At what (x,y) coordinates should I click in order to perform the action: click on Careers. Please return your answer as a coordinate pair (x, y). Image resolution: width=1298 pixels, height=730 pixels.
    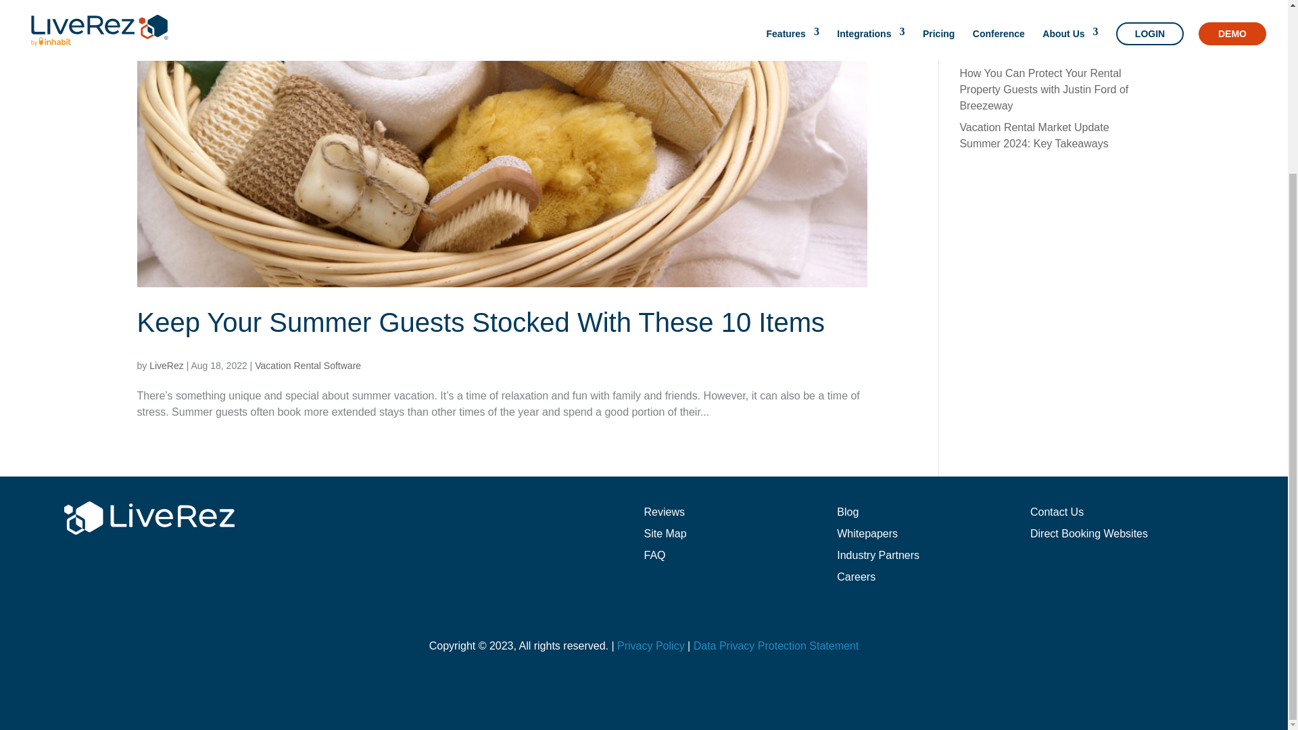
    Looking at the image, I should click on (856, 576).